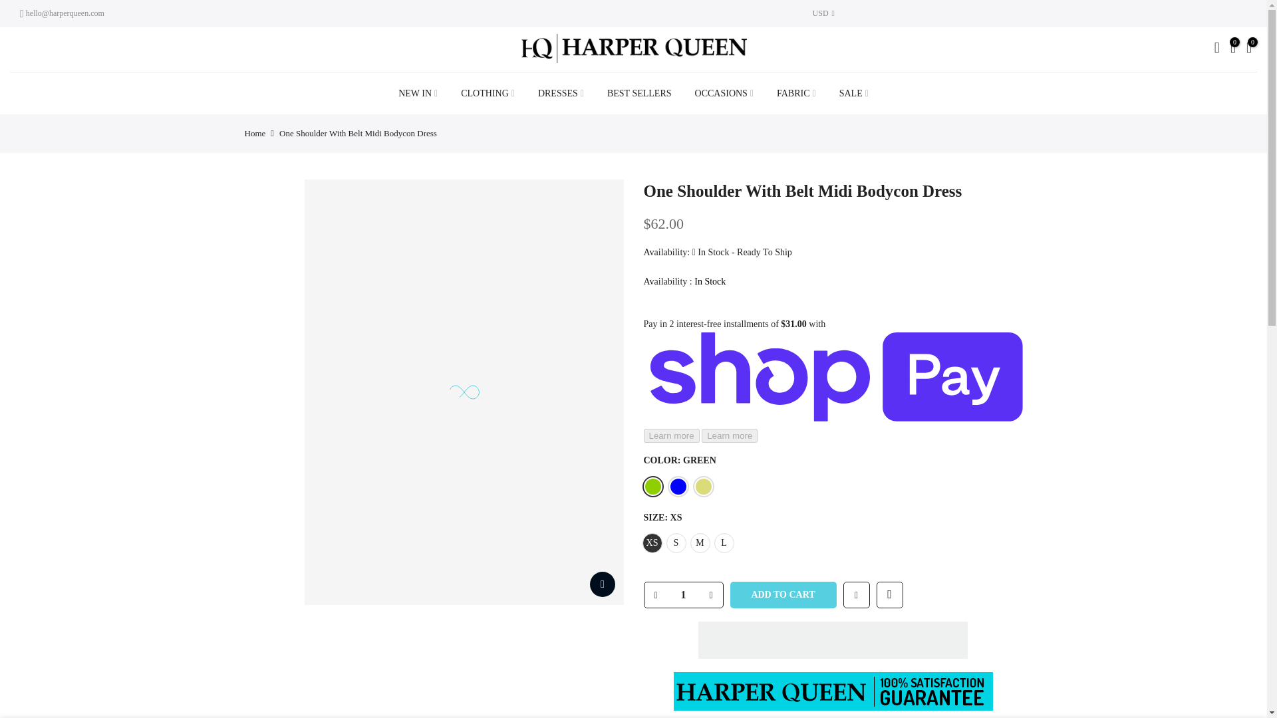  What do you see at coordinates (560, 93) in the screenshot?
I see `DRESSES` at bounding box center [560, 93].